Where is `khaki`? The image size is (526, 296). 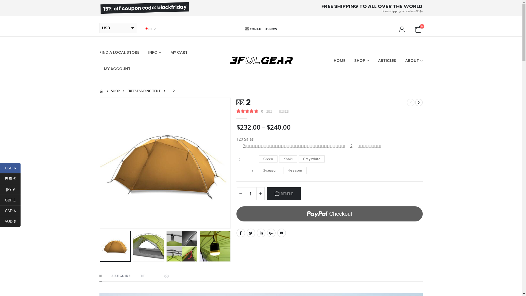 khaki is located at coordinates (165, 163).